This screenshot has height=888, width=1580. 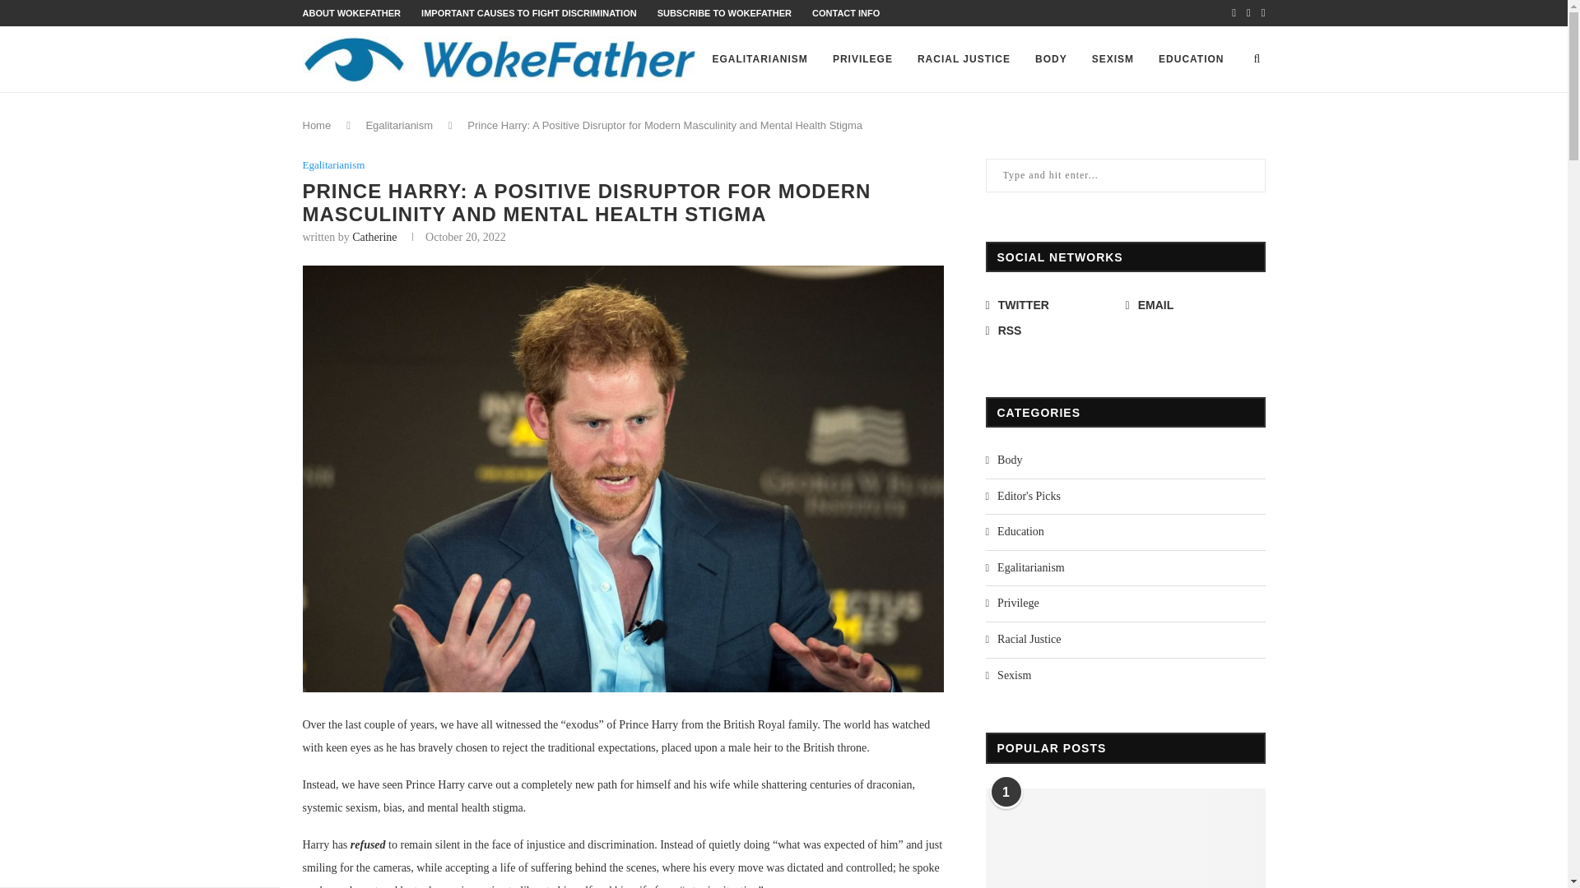 What do you see at coordinates (352, 12) in the screenshot?
I see `ABOUT WOKEFATHER` at bounding box center [352, 12].